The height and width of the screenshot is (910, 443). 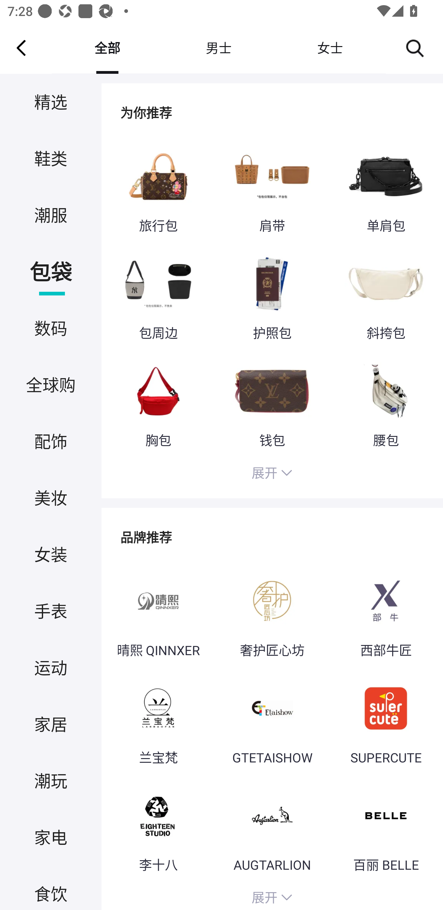 What do you see at coordinates (158, 189) in the screenshot?
I see `旅行包` at bounding box center [158, 189].